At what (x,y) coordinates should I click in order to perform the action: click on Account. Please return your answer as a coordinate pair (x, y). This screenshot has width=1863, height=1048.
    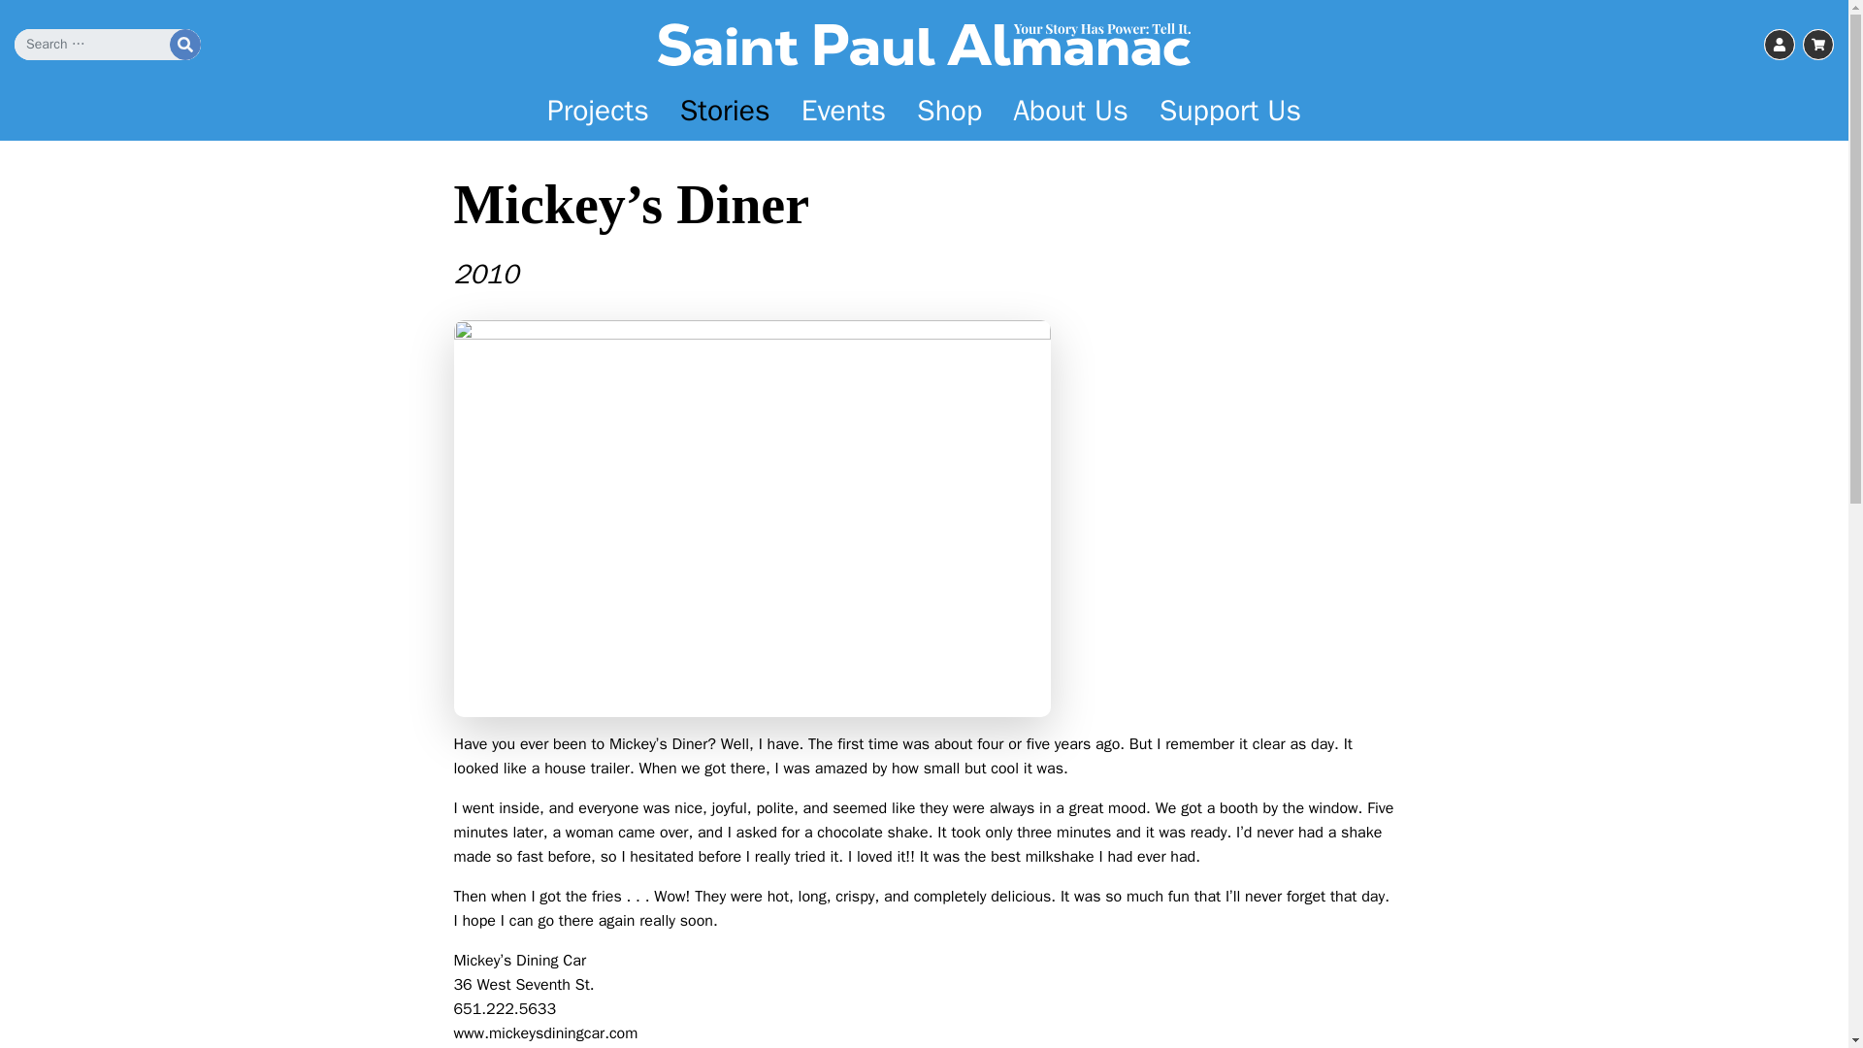
    Looking at the image, I should click on (1780, 45).